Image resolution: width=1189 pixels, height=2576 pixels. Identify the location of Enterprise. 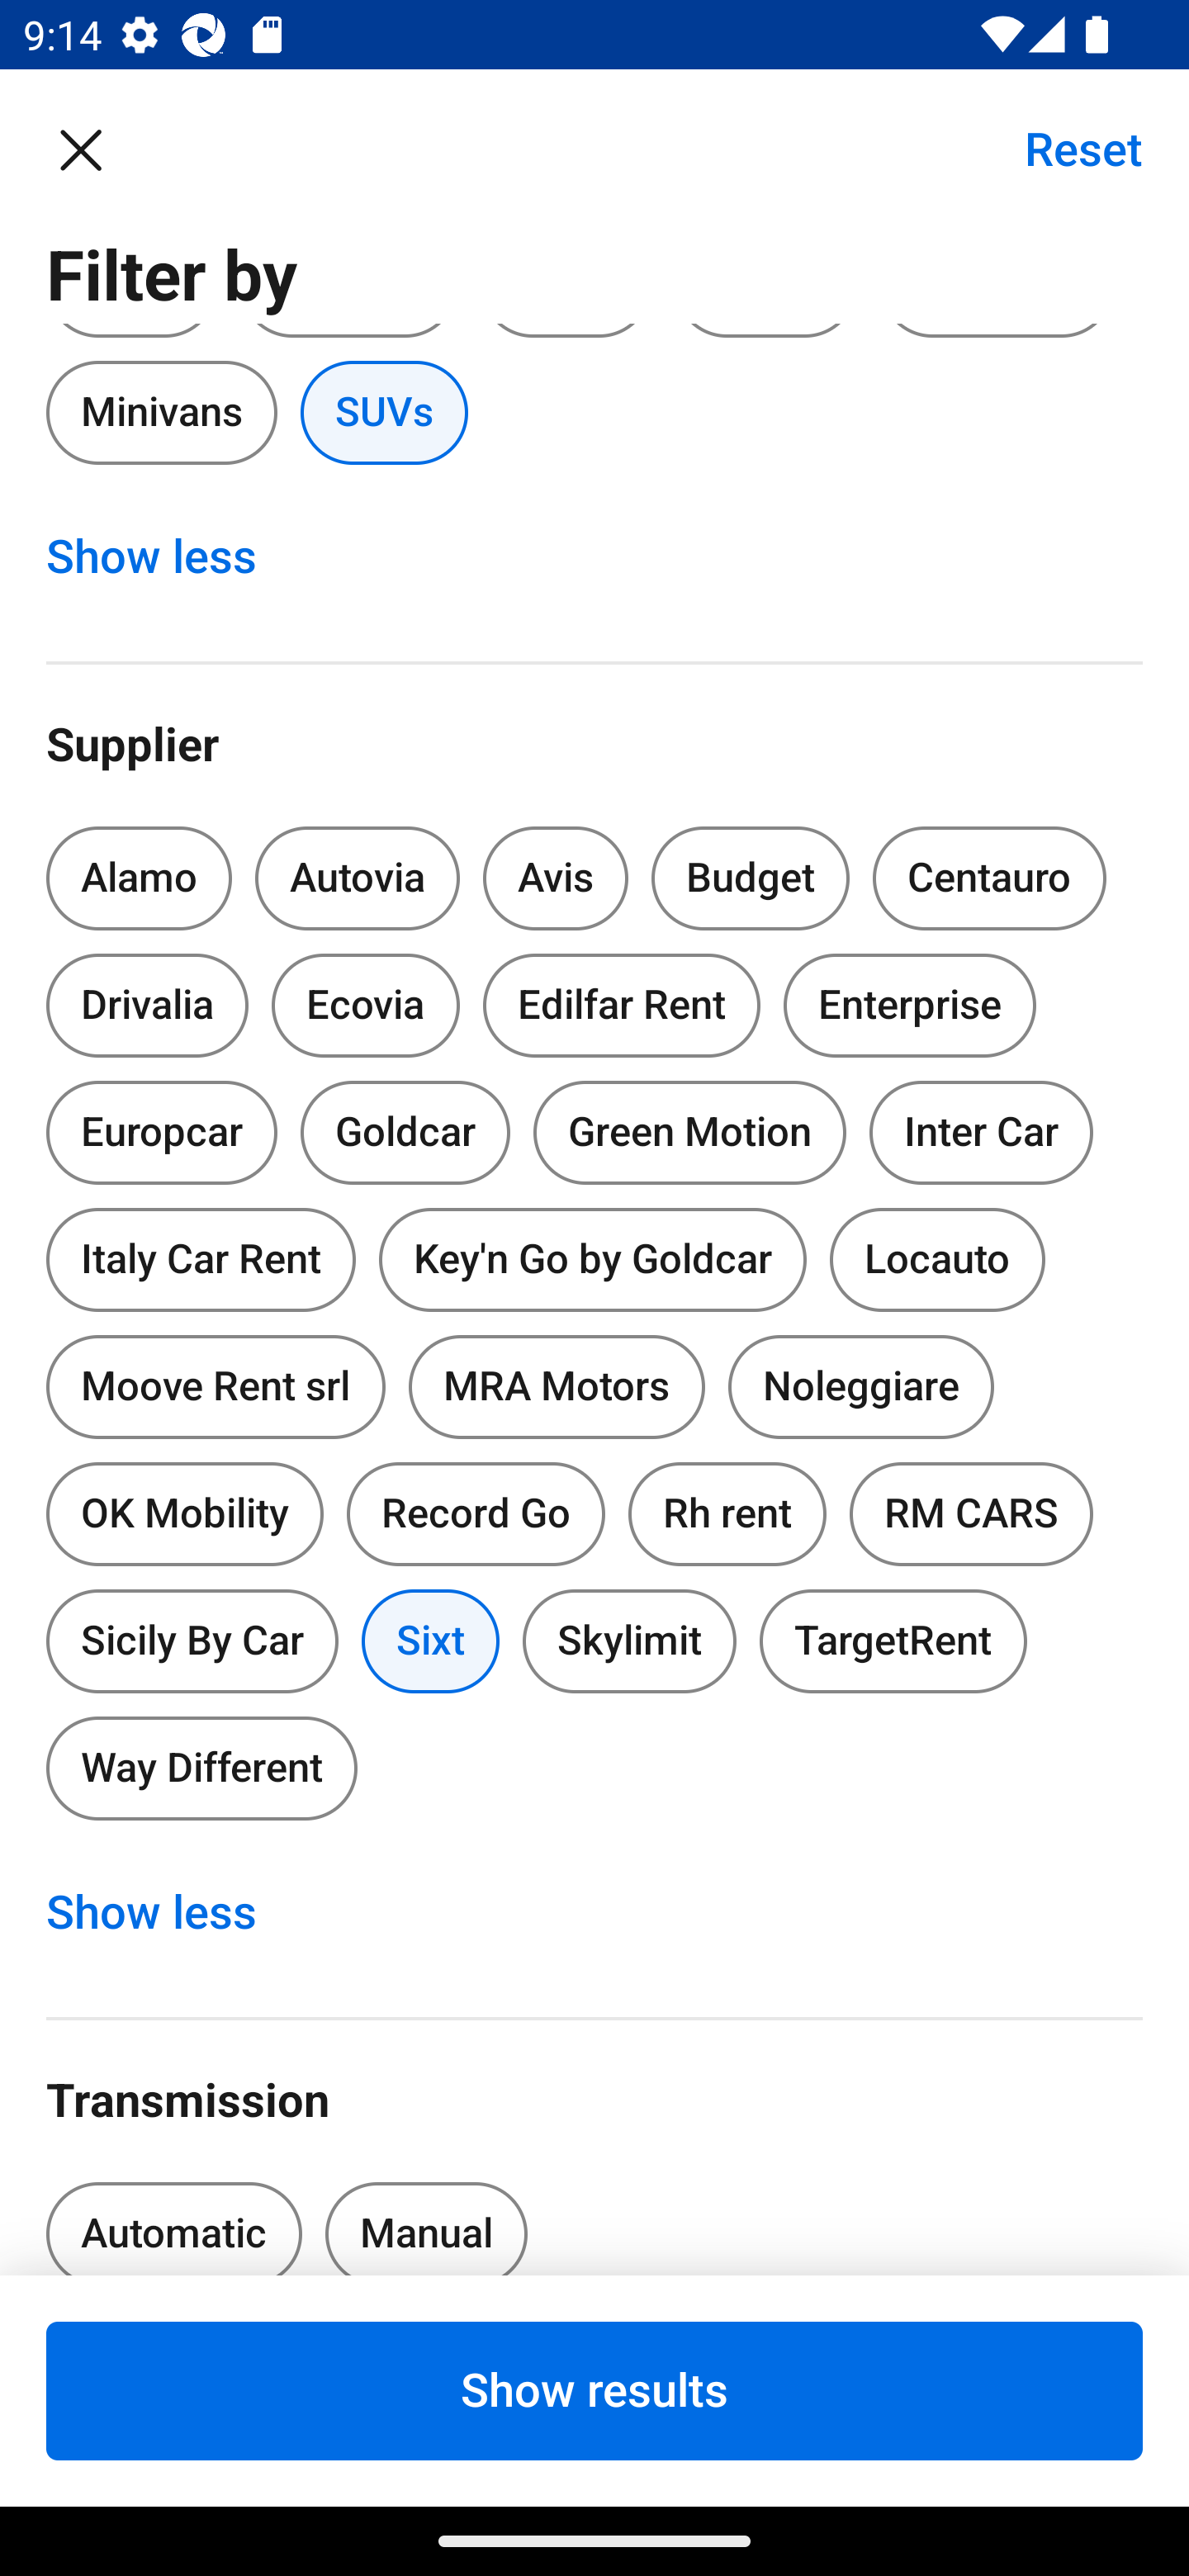
(909, 1004).